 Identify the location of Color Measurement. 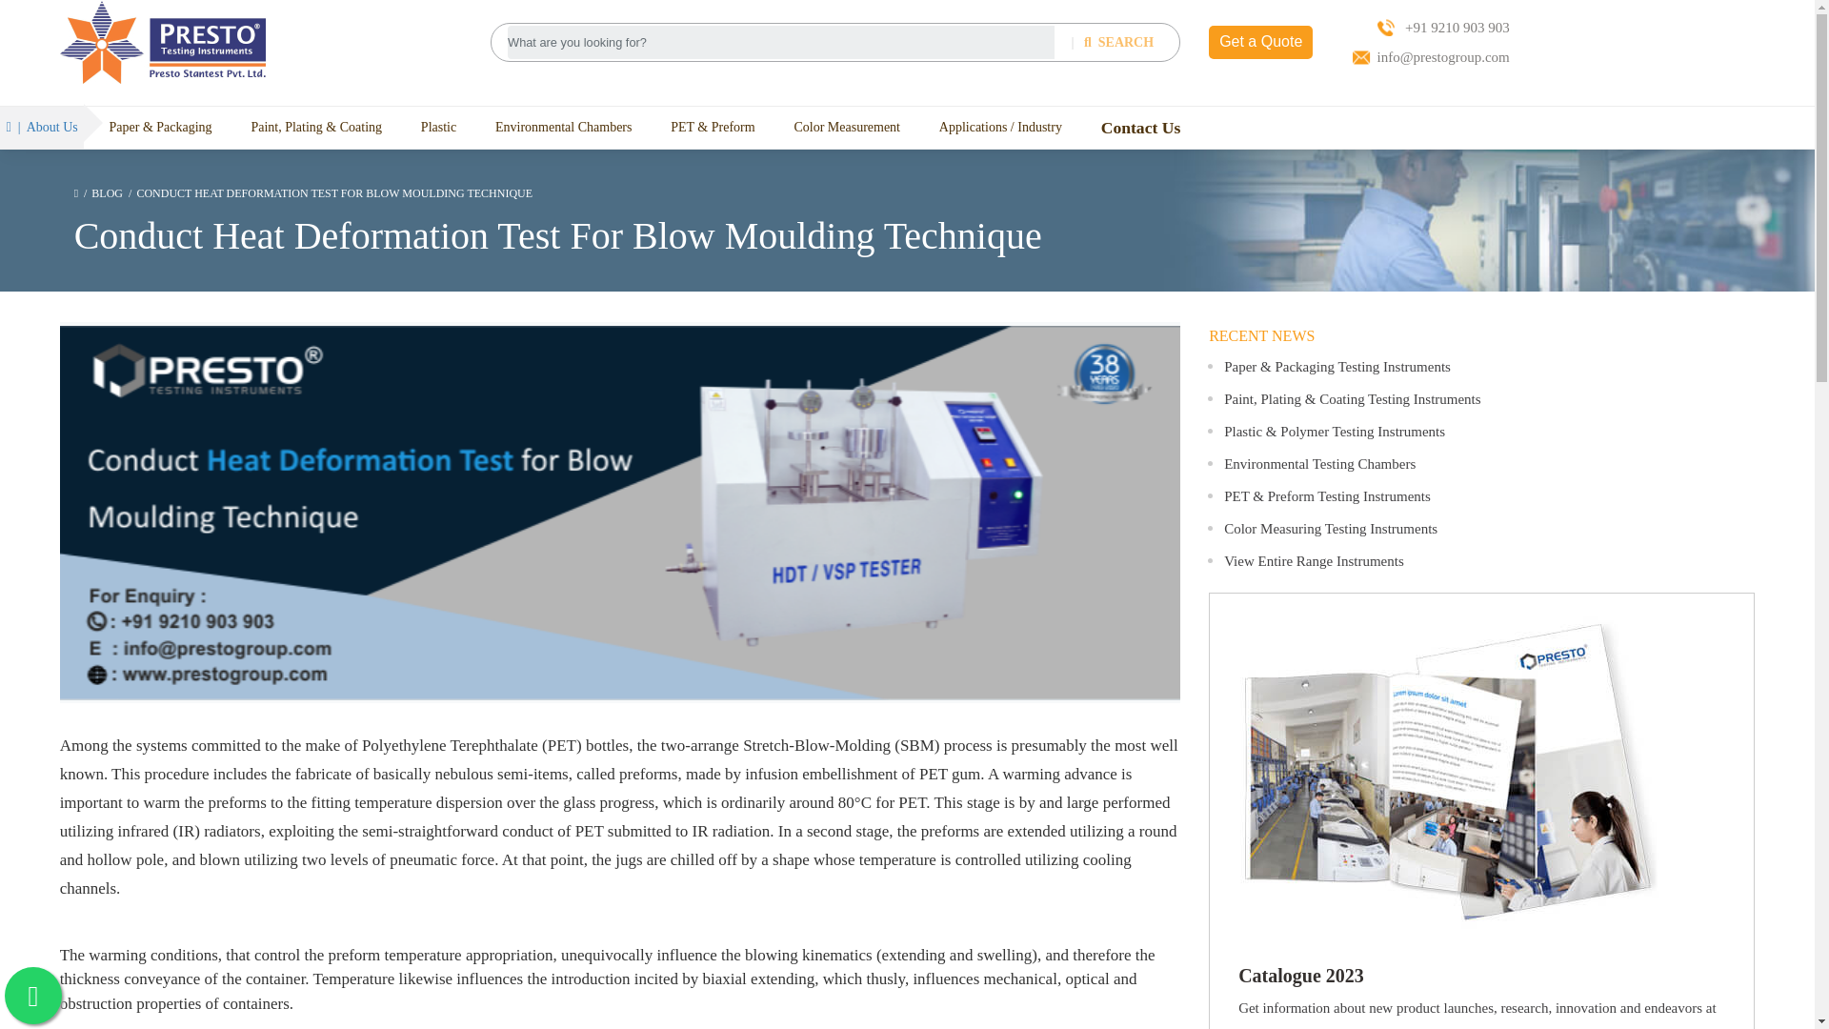
(846, 127).